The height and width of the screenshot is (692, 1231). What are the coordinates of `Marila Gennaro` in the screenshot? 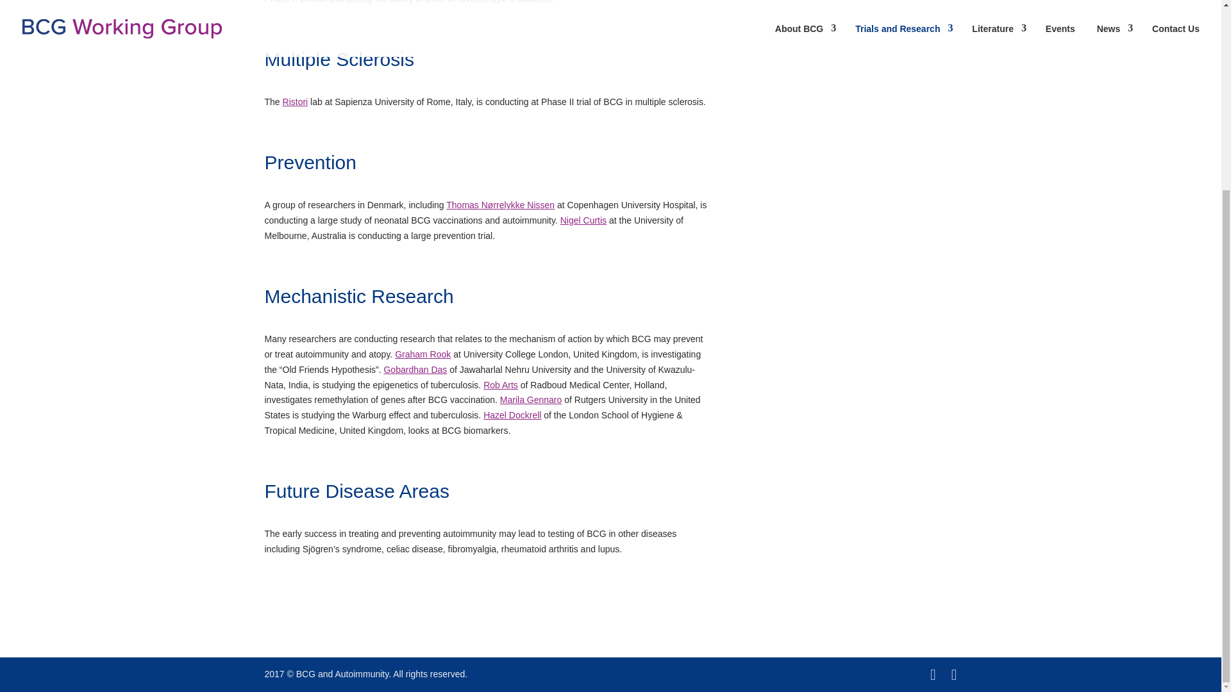 It's located at (531, 399).